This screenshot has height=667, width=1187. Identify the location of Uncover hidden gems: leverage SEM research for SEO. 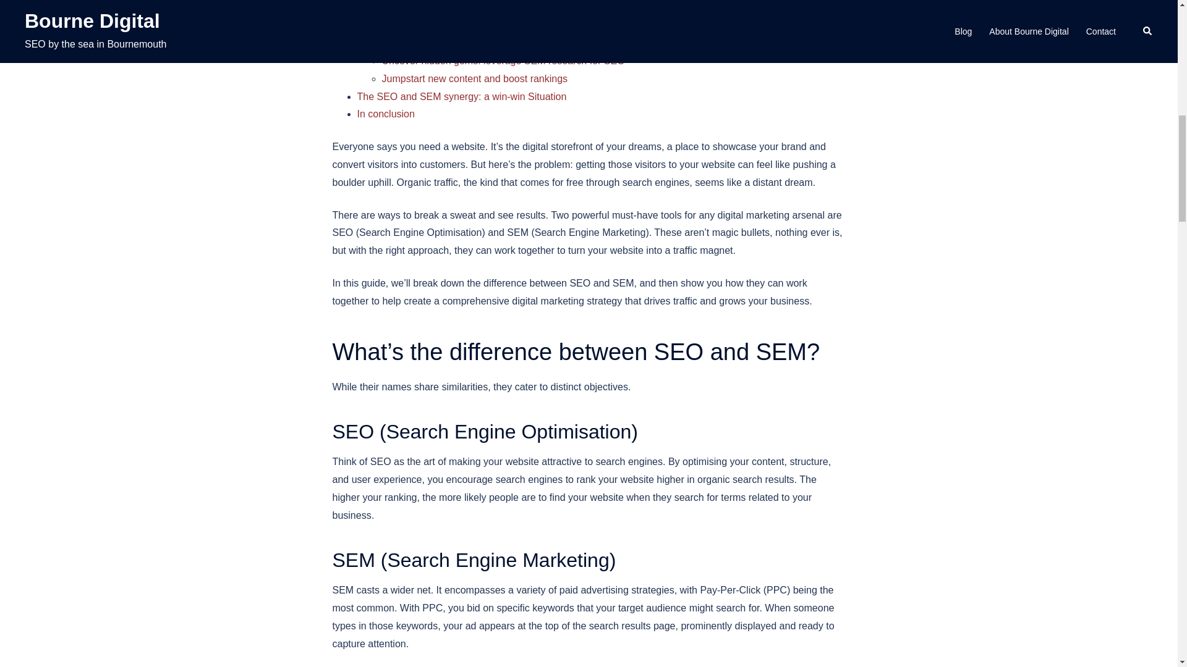
(503, 61).